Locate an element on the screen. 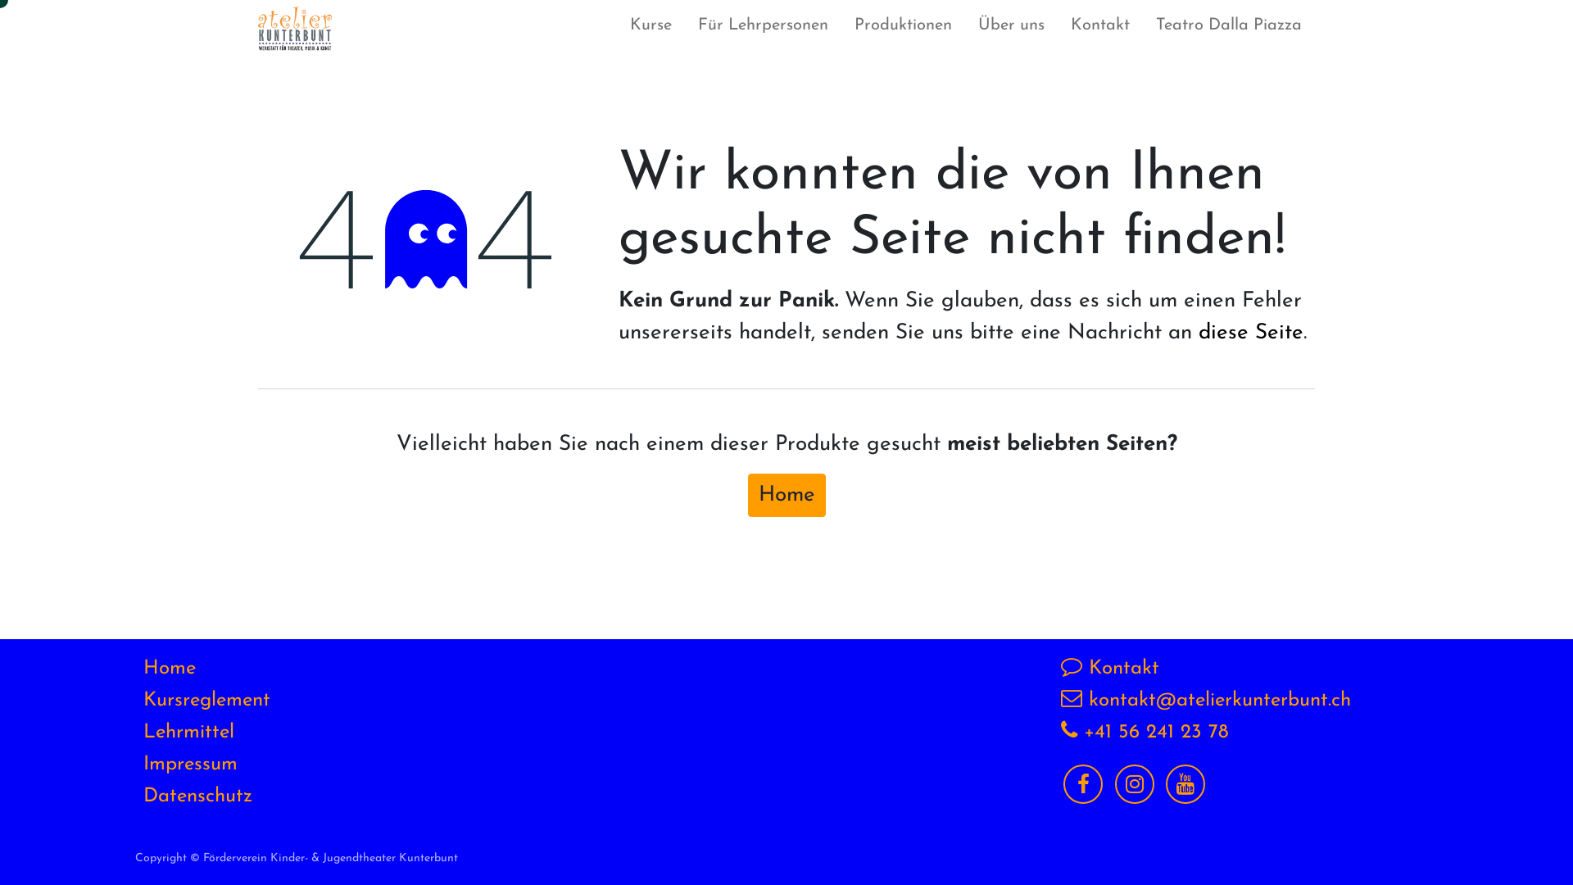 This screenshot has height=885, width=1573. Datenschutz is located at coordinates (198, 796).